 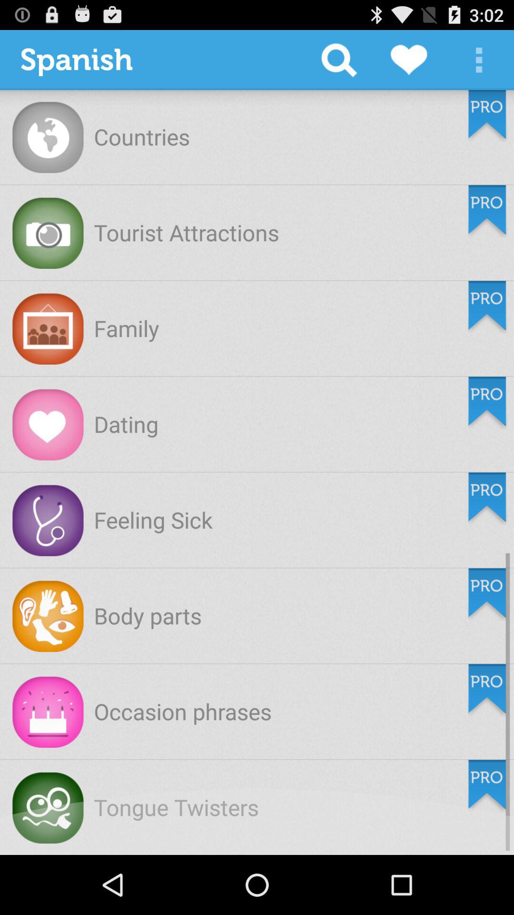 I want to click on press app below the spanish, so click(x=142, y=136).